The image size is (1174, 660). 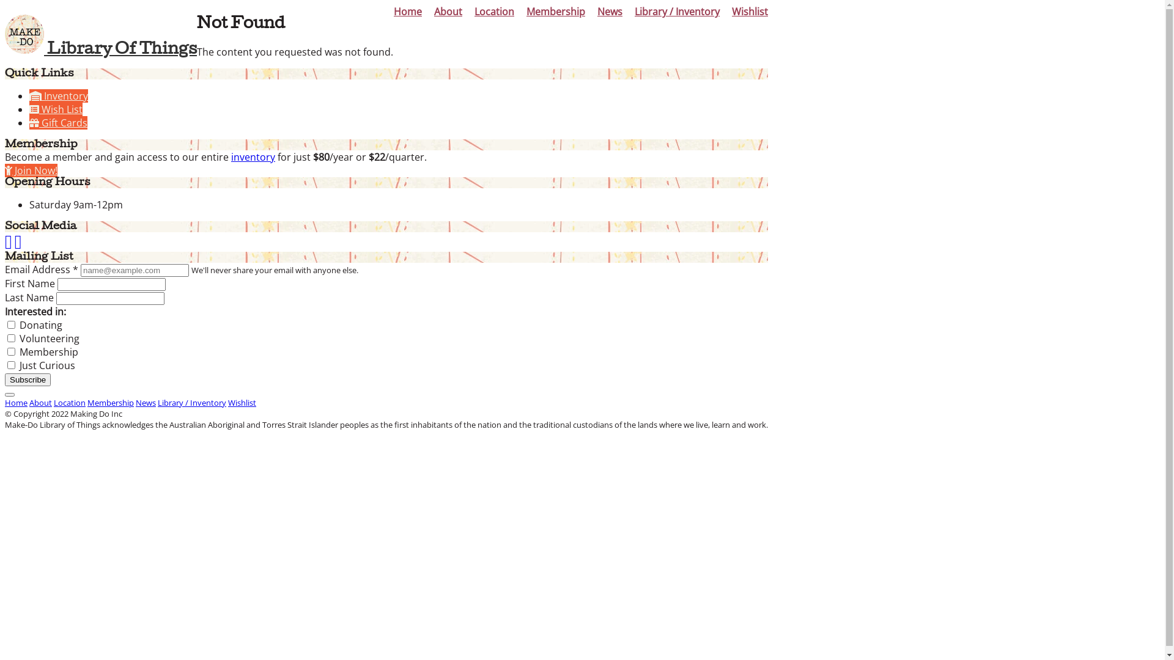 I want to click on Membership, so click(x=111, y=403).